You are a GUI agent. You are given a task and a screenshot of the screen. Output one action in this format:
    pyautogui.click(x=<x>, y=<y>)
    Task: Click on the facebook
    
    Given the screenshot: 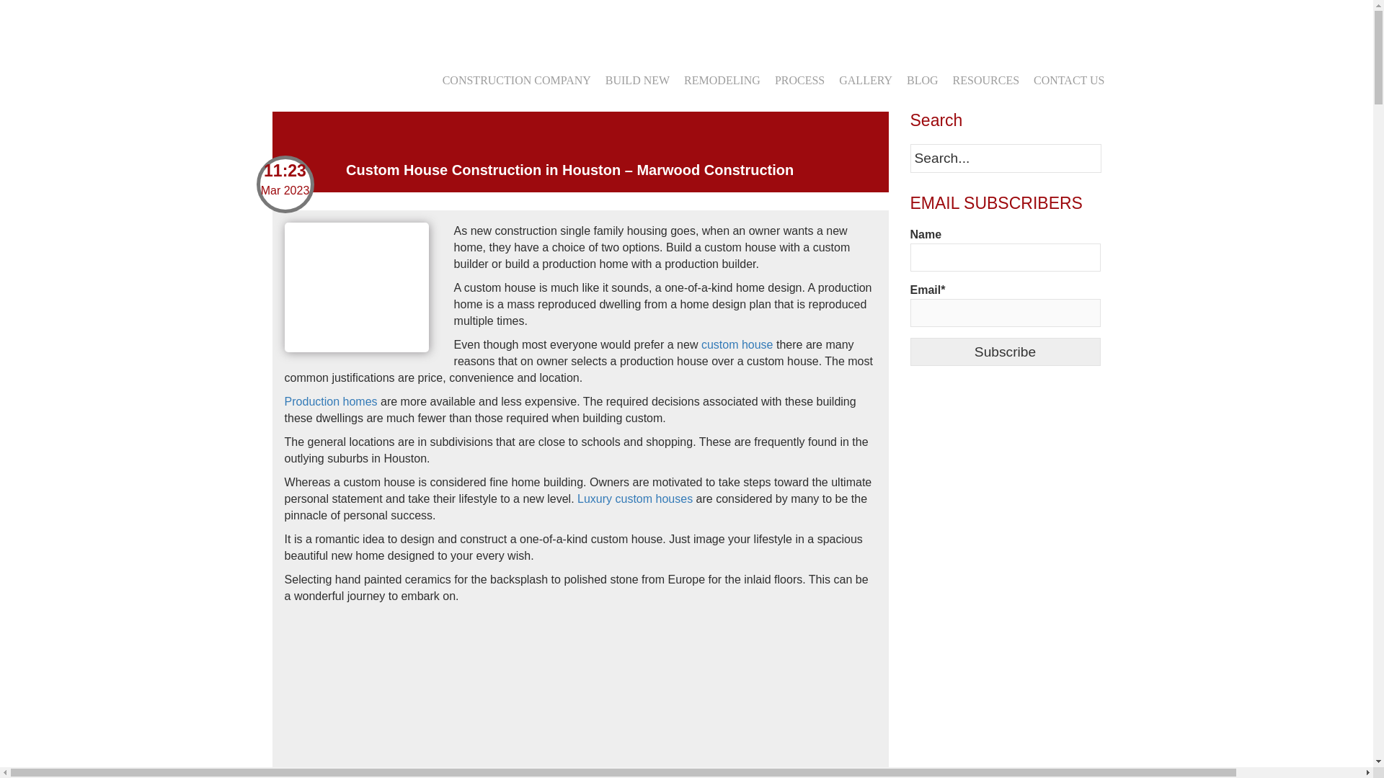 What is the action you would take?
    pyautogui.click(x=267, y=19)
    